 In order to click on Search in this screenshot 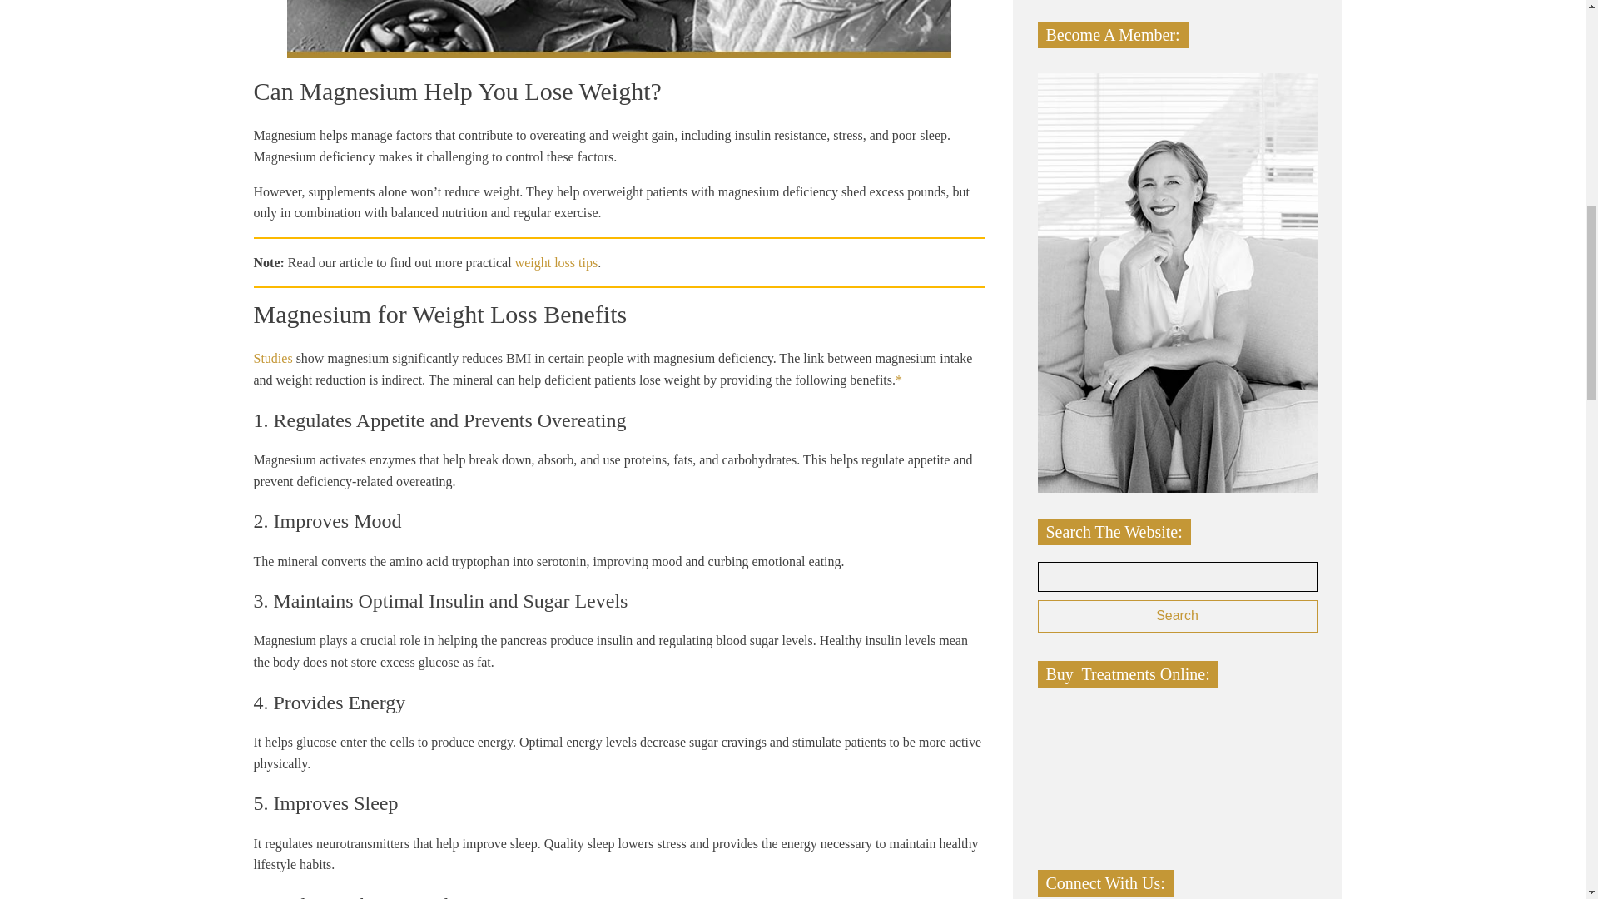, I will do `click(1177, 616)`.